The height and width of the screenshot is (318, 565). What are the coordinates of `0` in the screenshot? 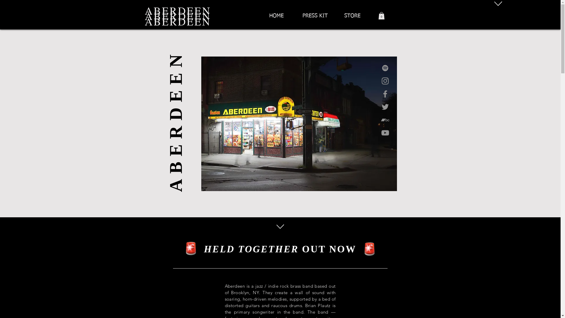 It's located at (381, 16).